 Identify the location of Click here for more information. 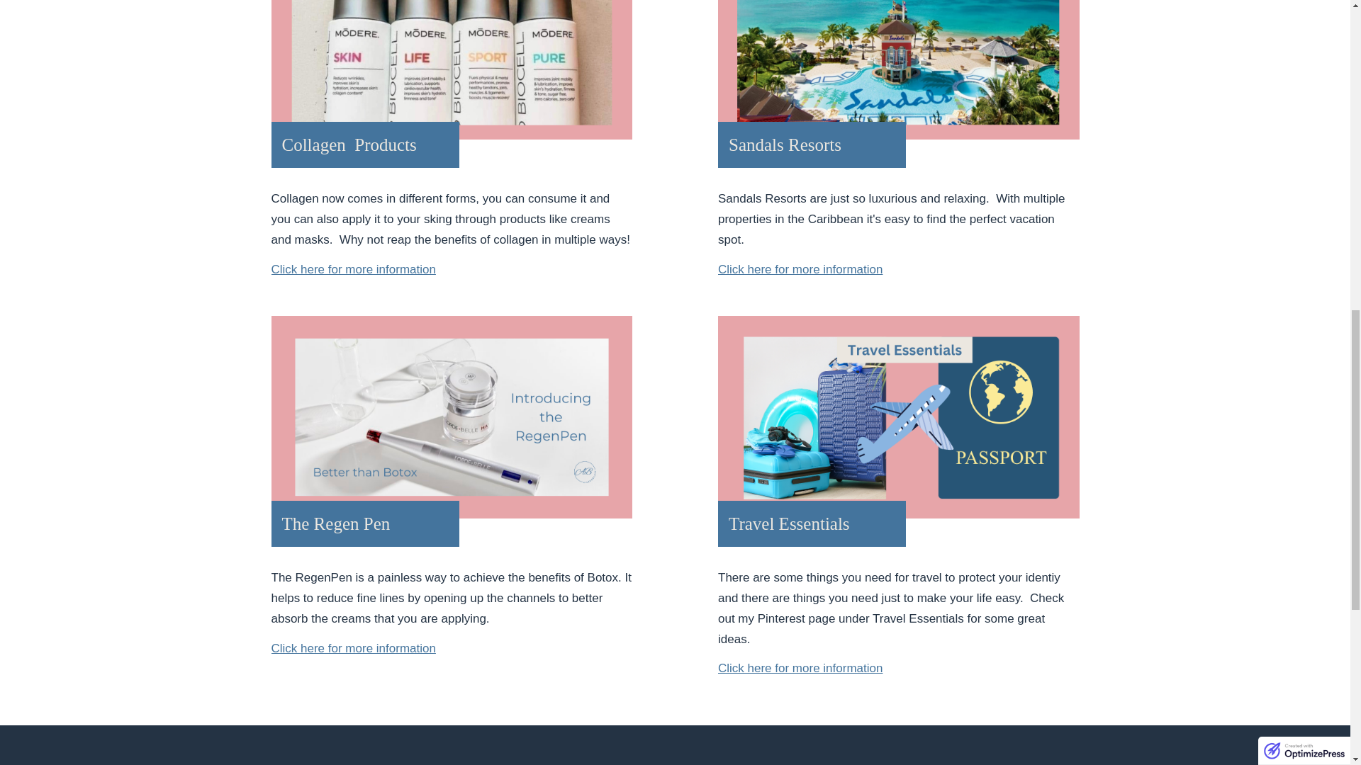
(353, 269).